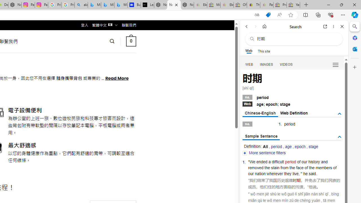 The width and height of the screenshot is (361, 203). What do you see at coordinates (300, 167) in the screenshot?
I see `face` at bounding box center [300, 167].